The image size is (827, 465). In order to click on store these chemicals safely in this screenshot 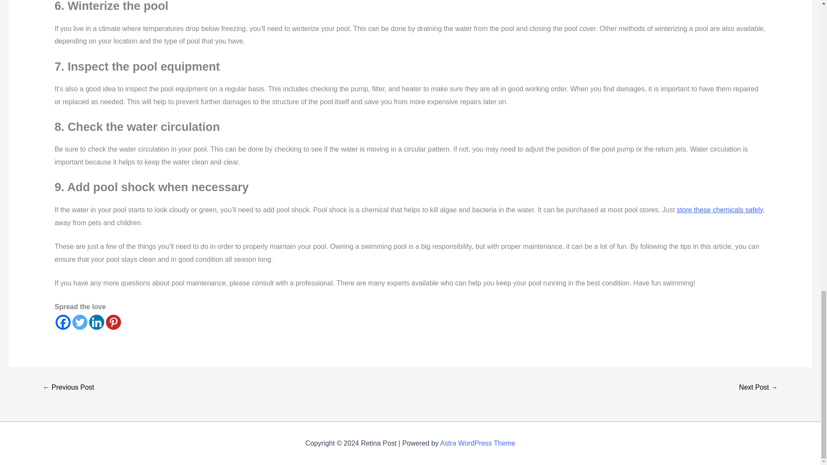, I will do `click(719, 210)`.